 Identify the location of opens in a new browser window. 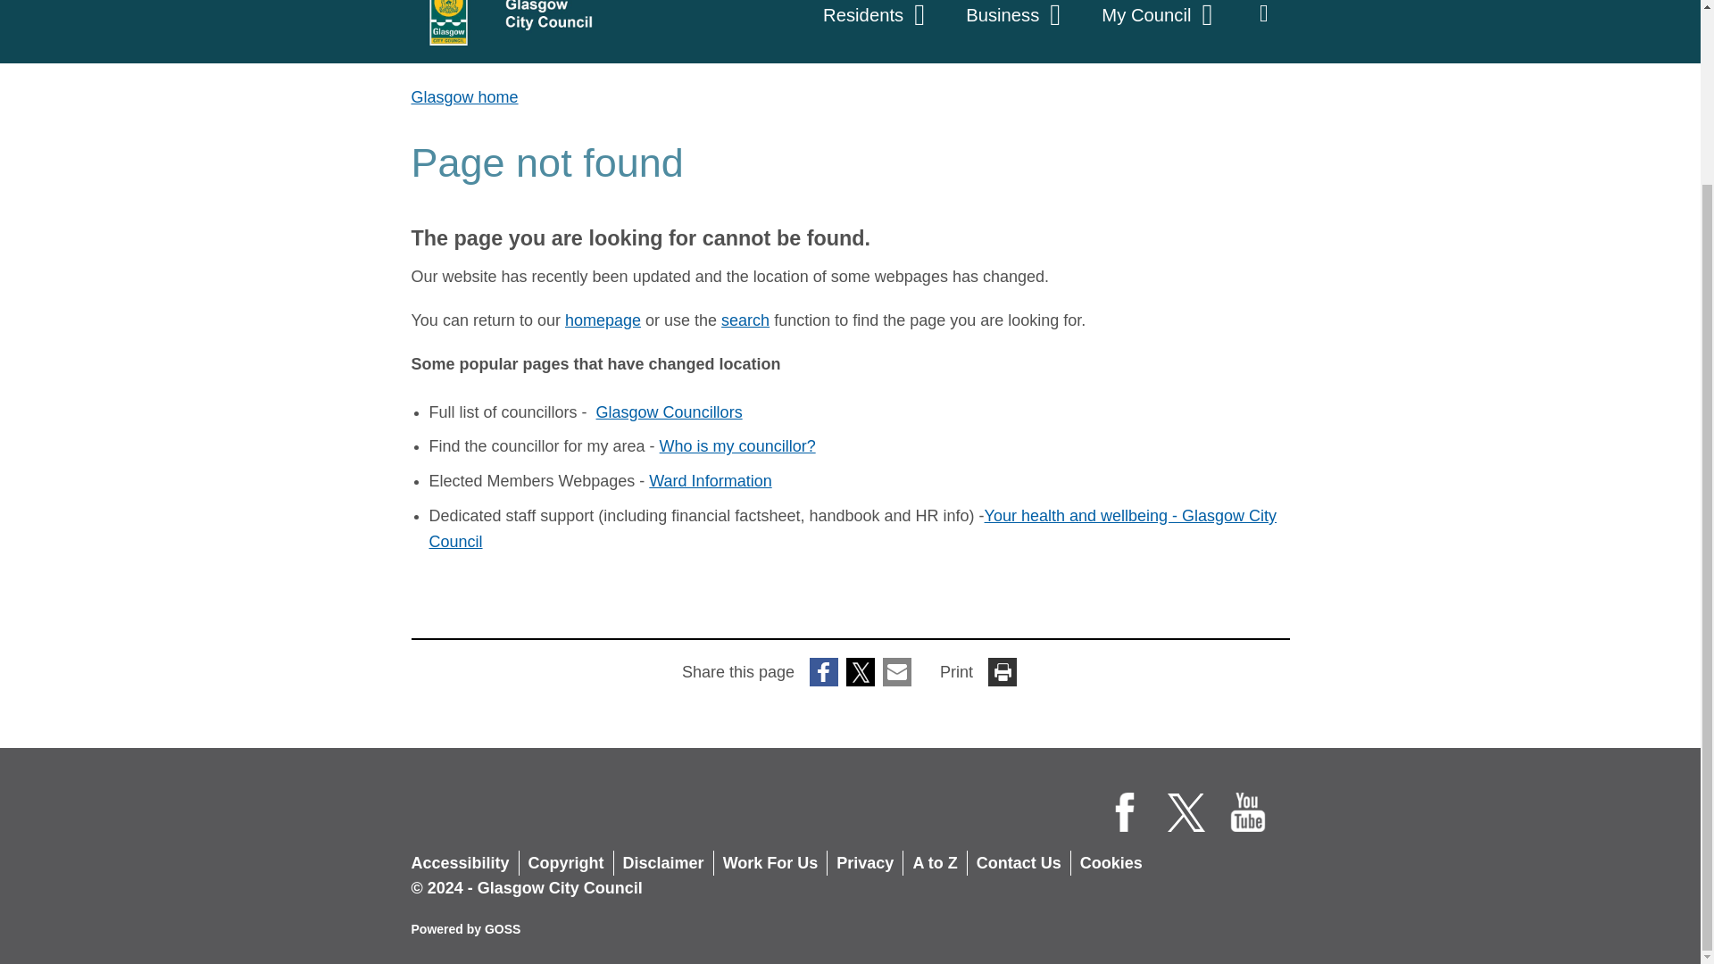
(670, 412).